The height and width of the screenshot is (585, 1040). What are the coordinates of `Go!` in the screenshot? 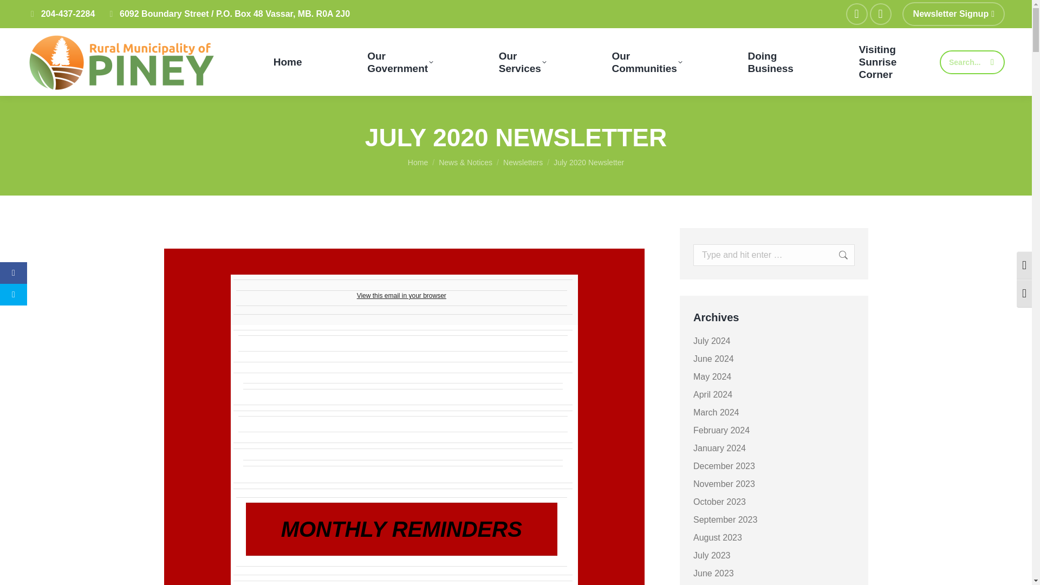 It's located at (953, 14).